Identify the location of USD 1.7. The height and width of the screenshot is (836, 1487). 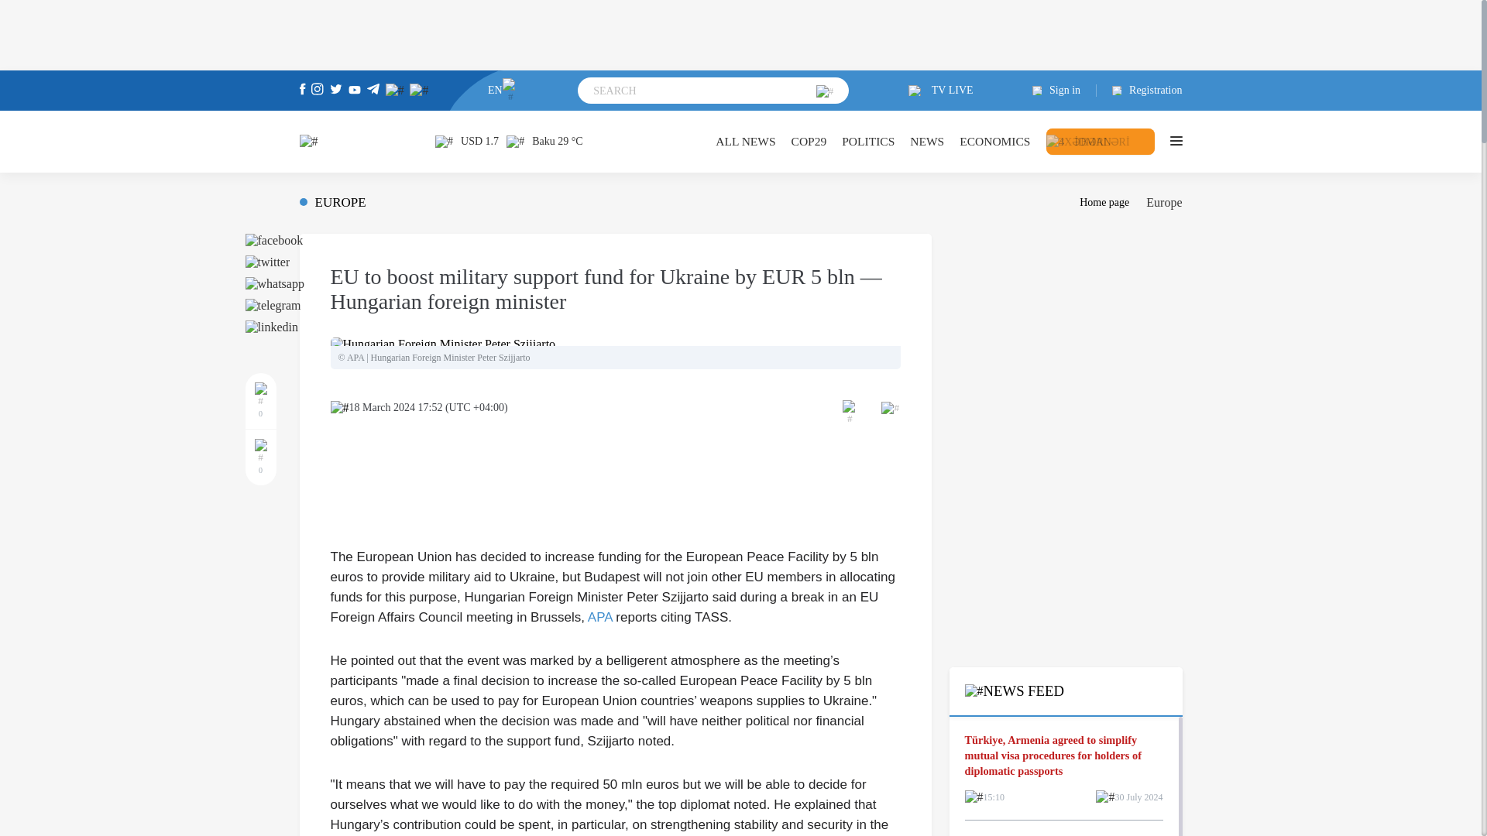
(466, 141).